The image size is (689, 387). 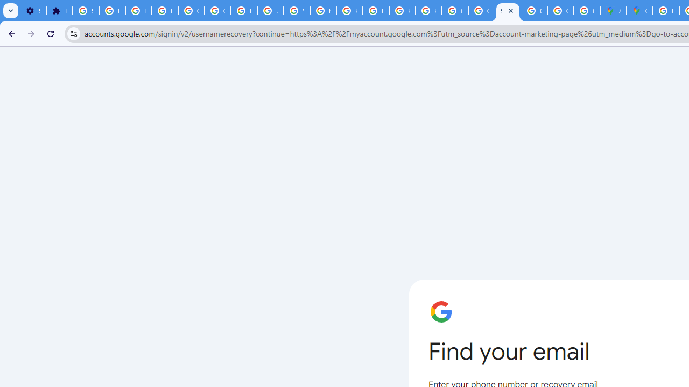 I want to click on https://scholar.google.com/, so click(x=323, y=11).